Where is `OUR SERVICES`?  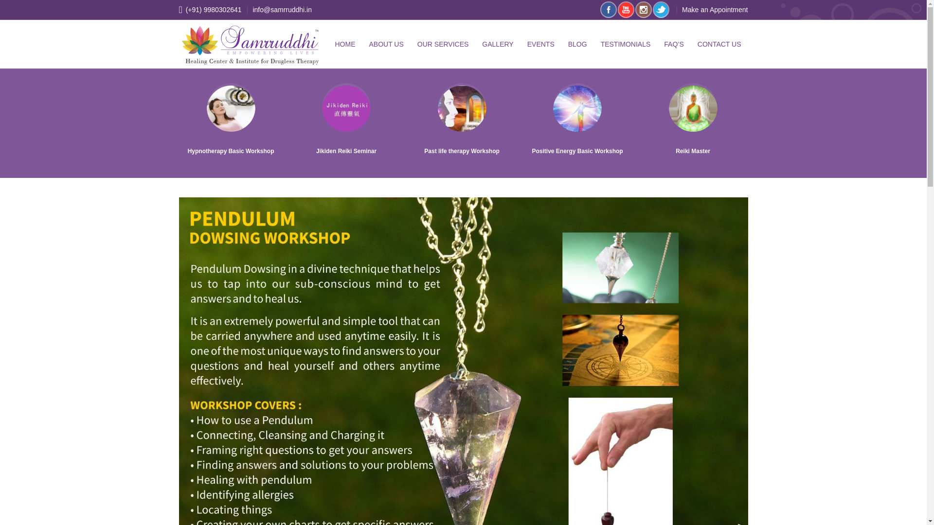 OUR SERVICES is located at coordinates (443, 44).